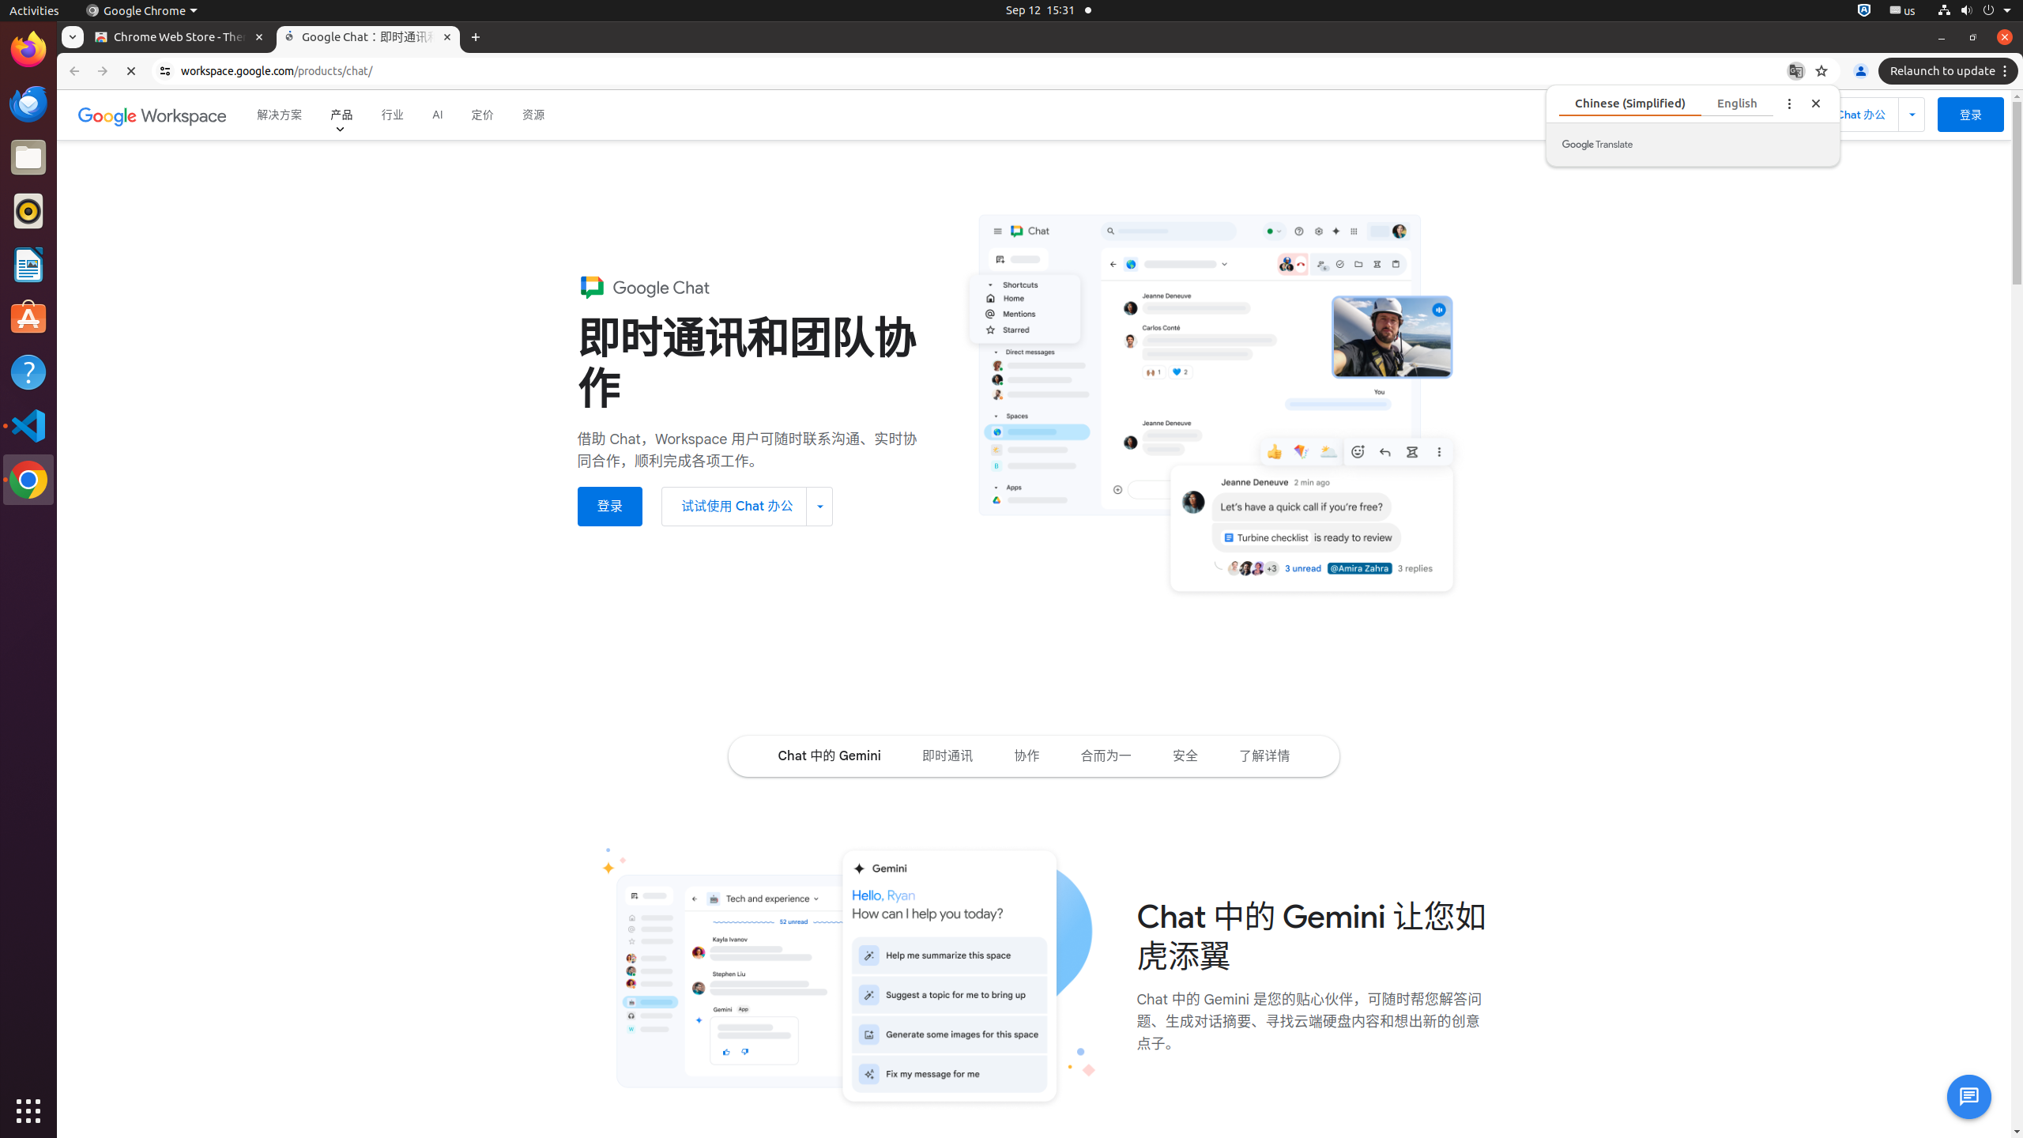 This screenshot has width=2023, height=1138. Describe the element at coordinates (153, 115) in the screenshot. I see `Google Workspace` at that location.